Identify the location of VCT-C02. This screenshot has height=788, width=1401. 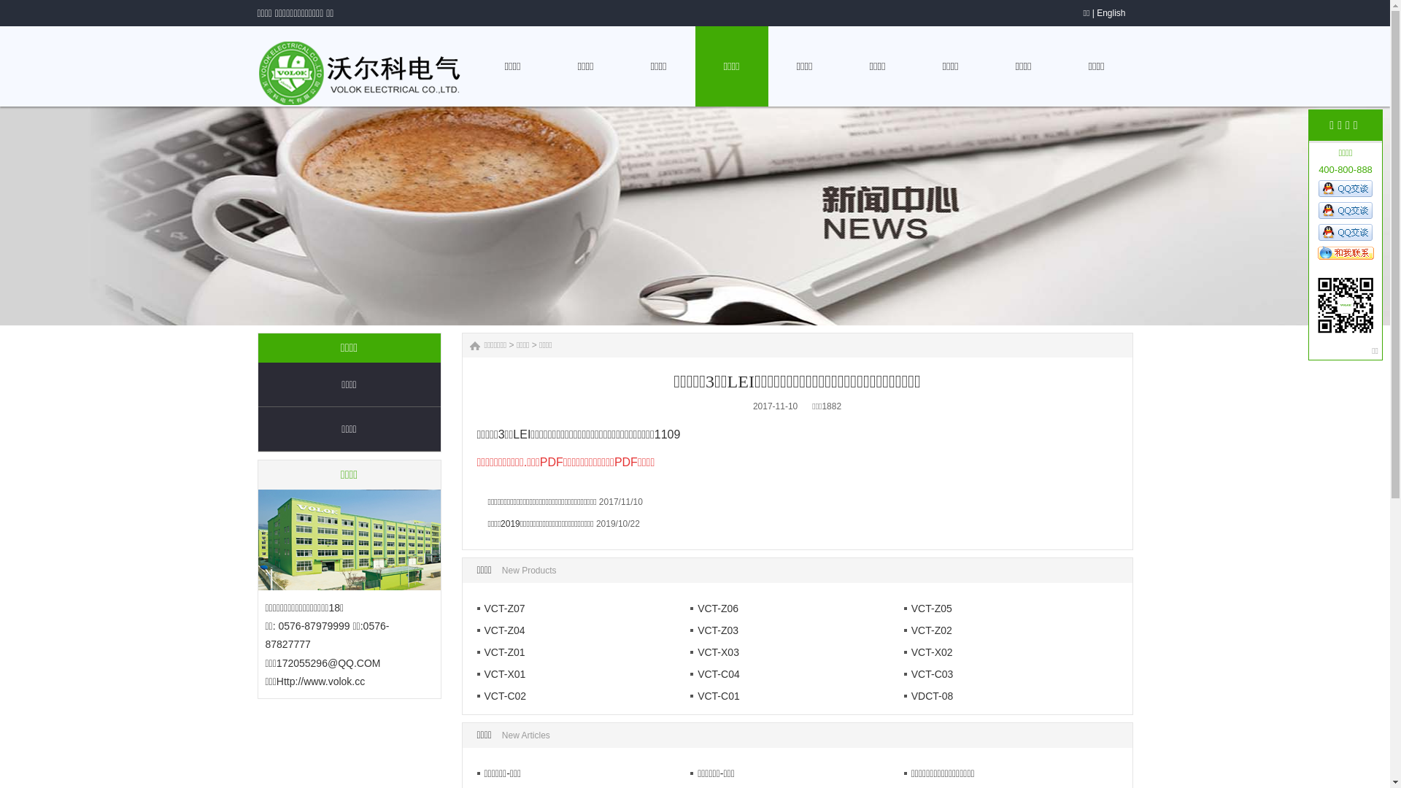
(502, 696).